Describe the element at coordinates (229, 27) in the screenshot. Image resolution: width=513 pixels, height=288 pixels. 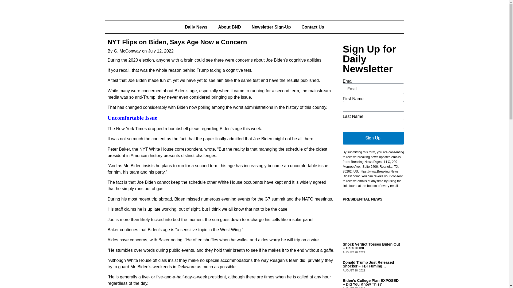
I see `About BND` at that location.